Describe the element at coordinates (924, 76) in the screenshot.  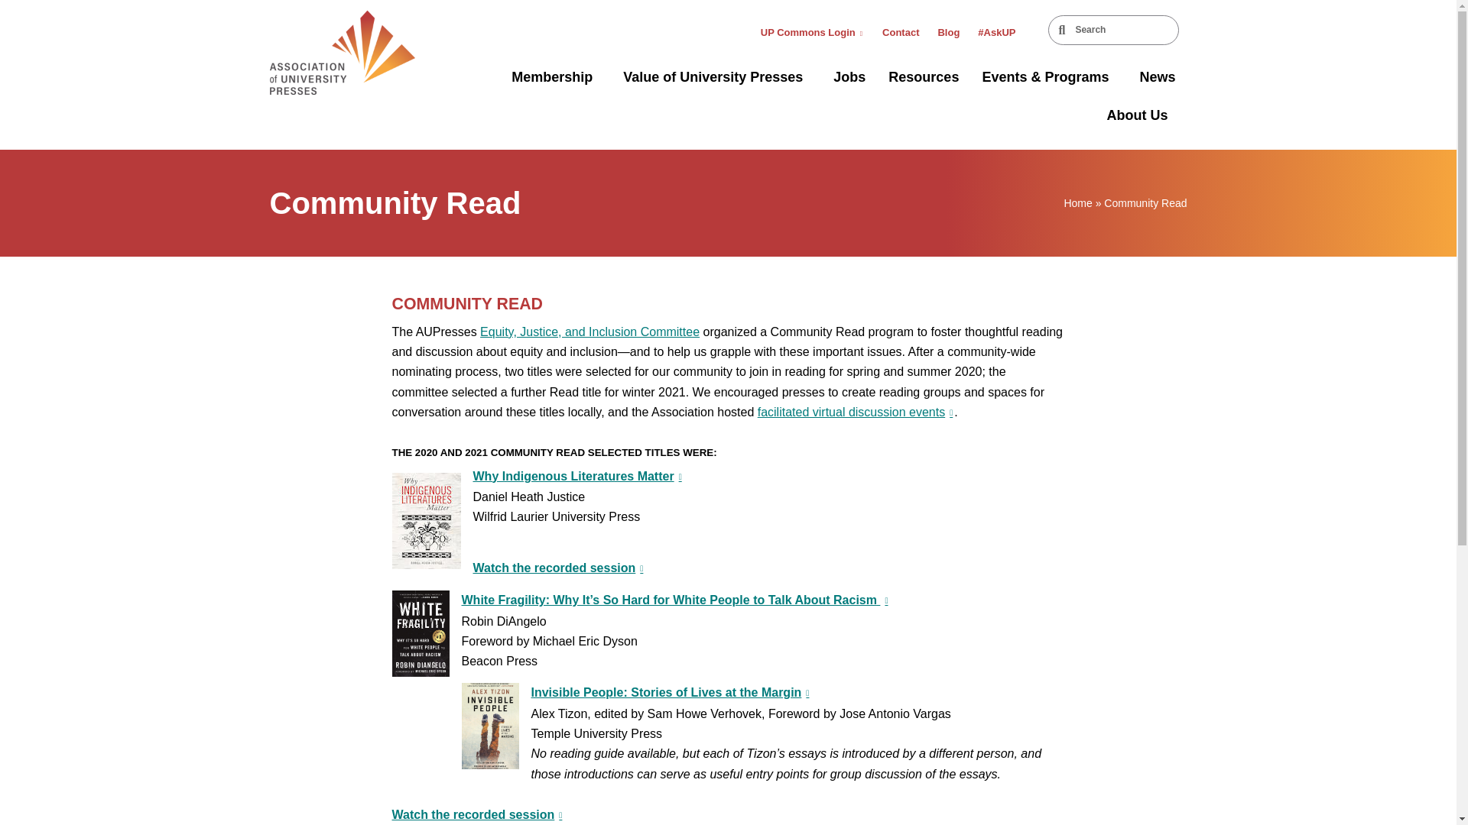
I see `Resources` at that location.